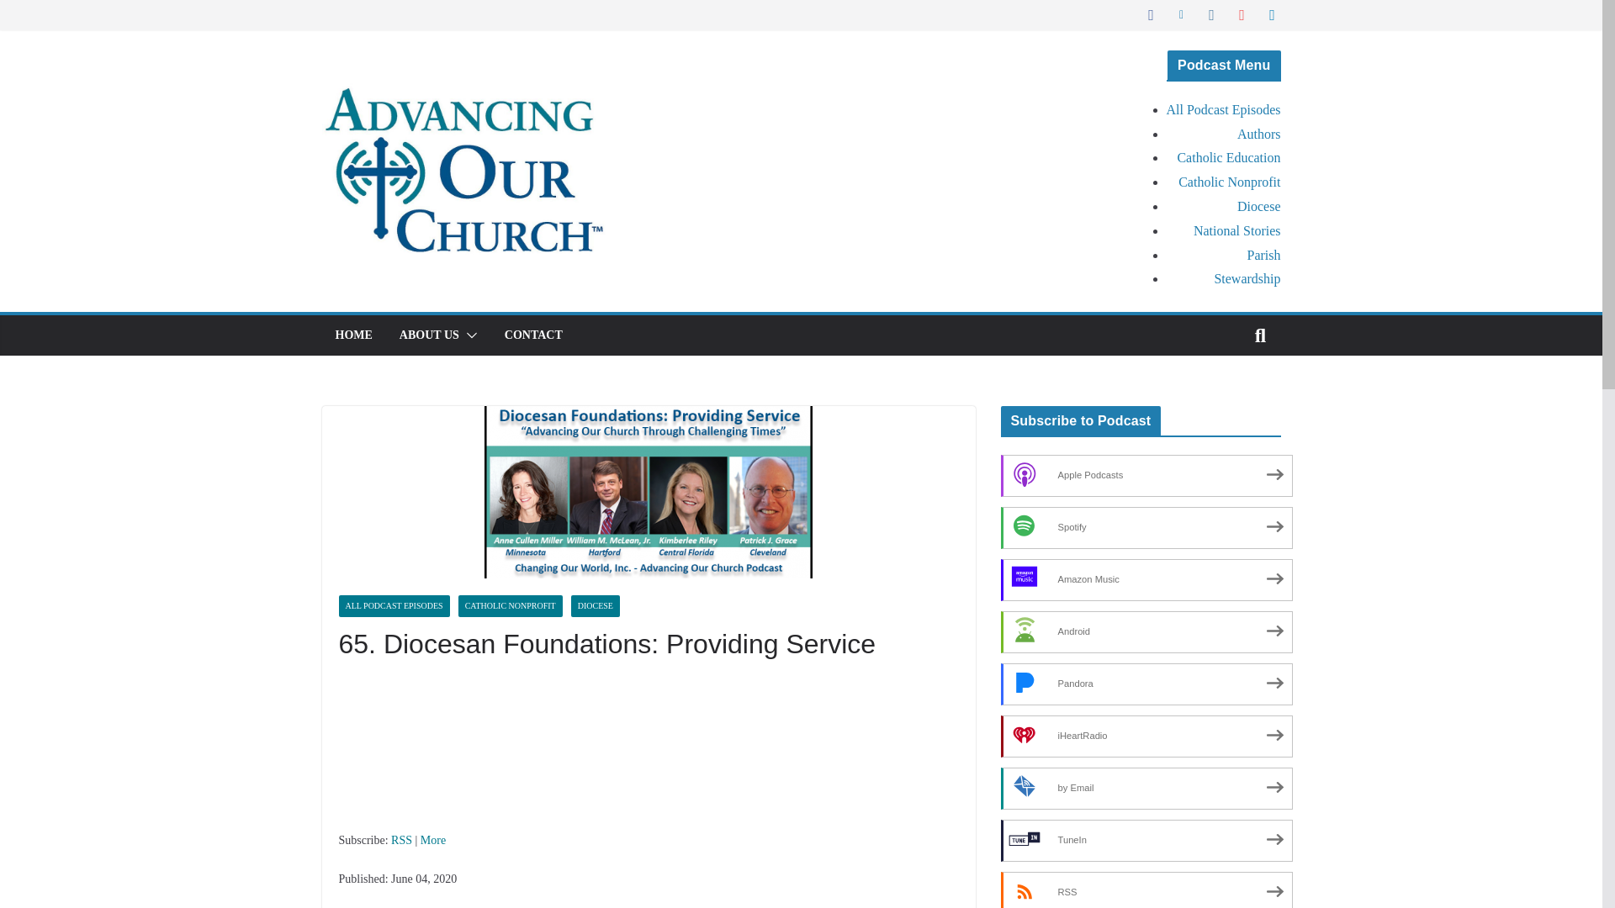 The width and height of the screenshot is (1615, 908). I want to click on More, so click(432, 840).